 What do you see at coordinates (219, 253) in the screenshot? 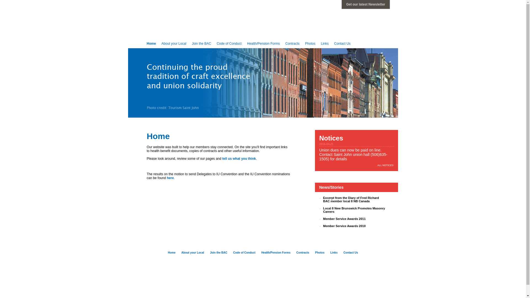
I see `Join the BAC` at bounding box center [219, 253].